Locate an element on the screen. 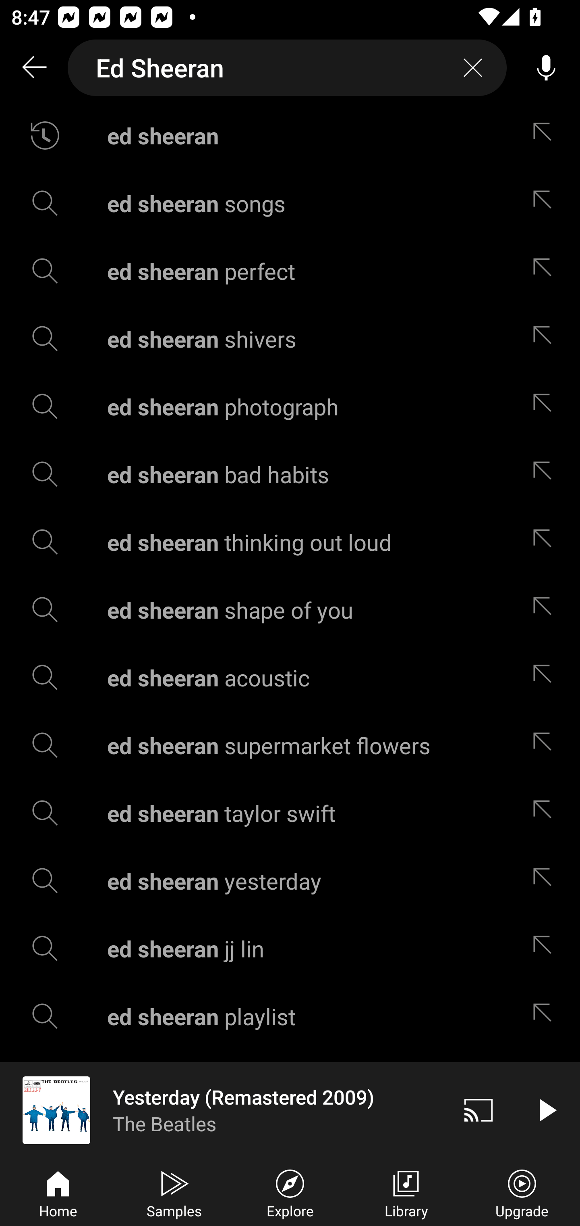 This screenshot has width=580, height=1226. Edit suggestion ed sheeran is located at coordinates (546, 136).